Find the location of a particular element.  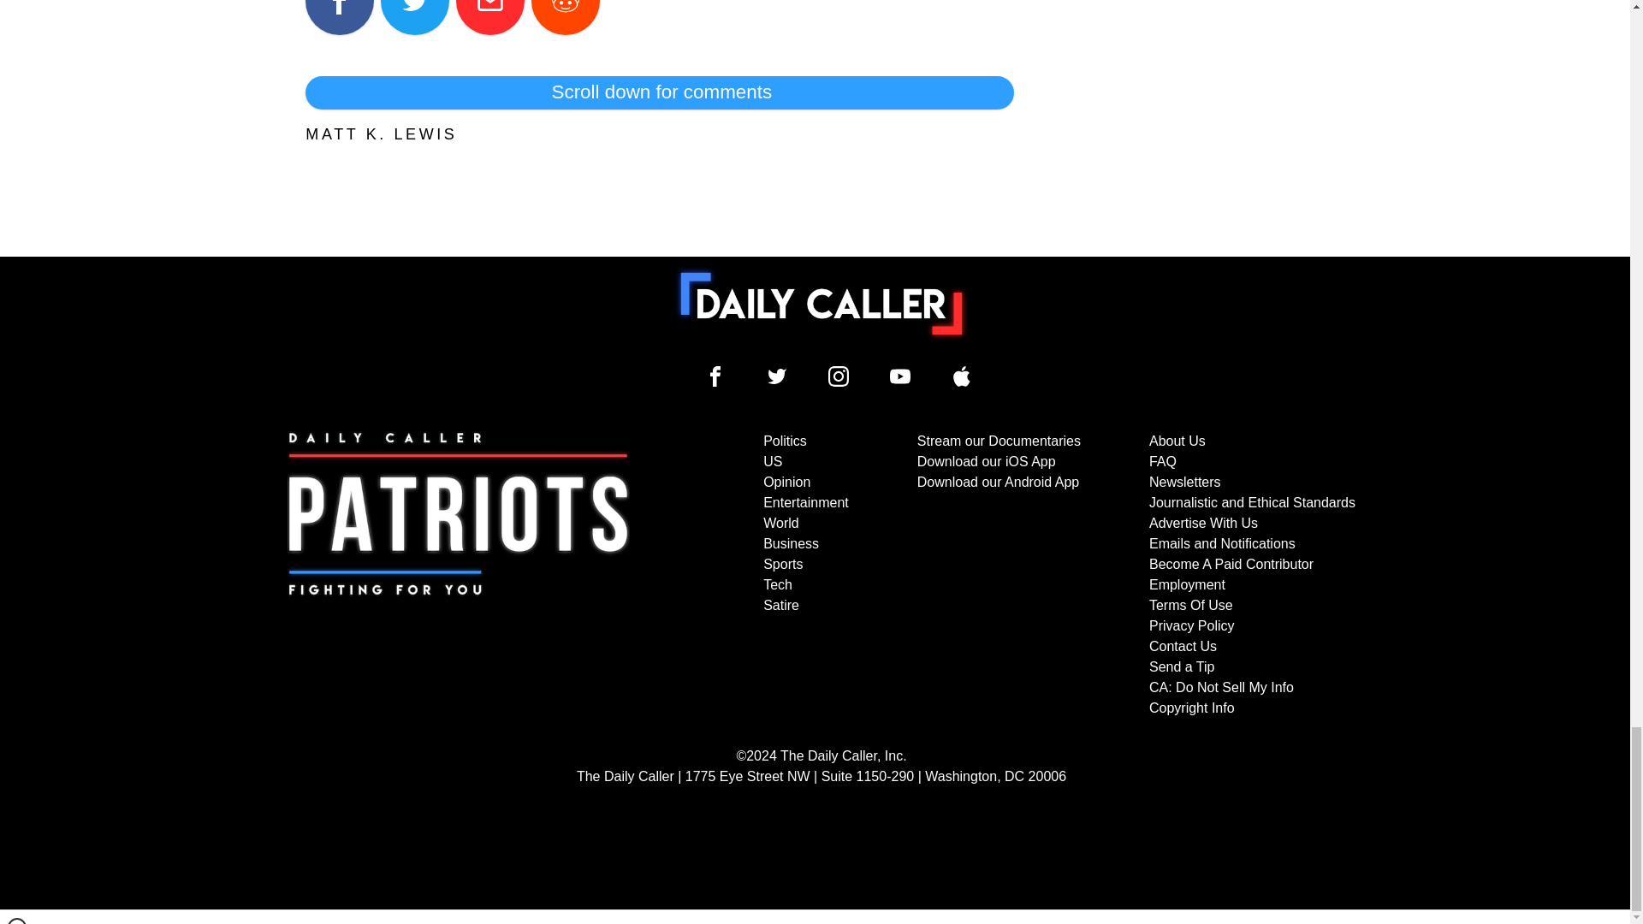

Daily Caller YouTube is located at coordinates (962, 376).